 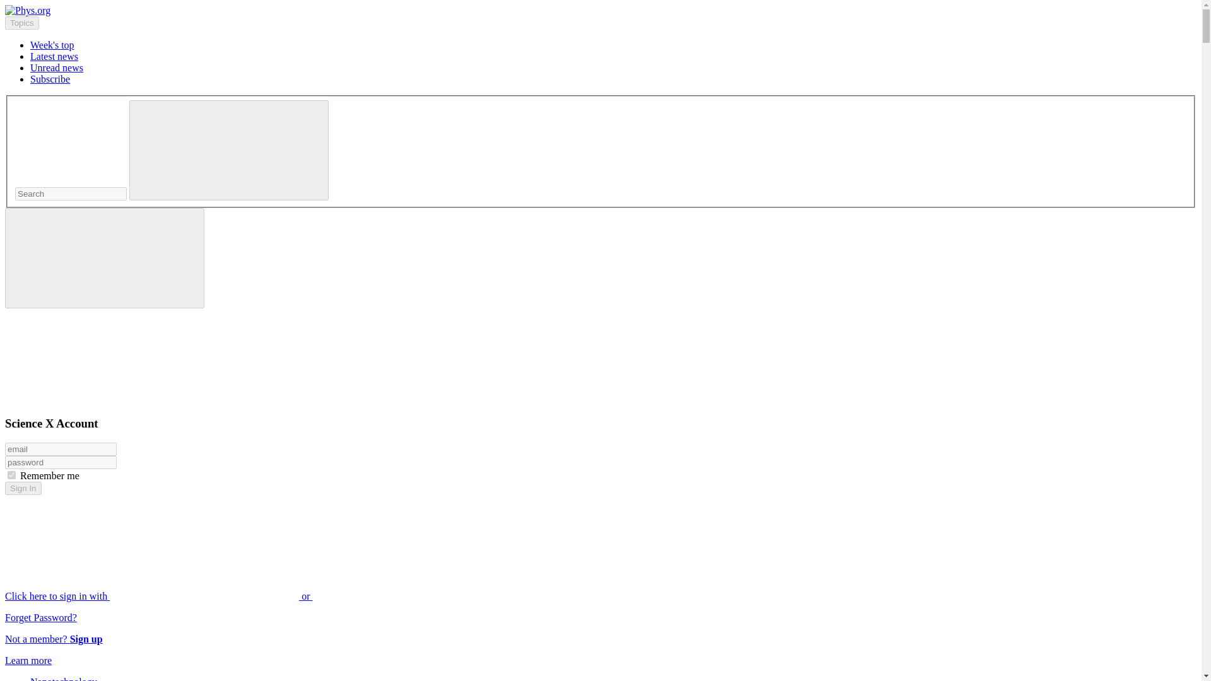 I want to click on Subscribe, so click(x=50, y=78).